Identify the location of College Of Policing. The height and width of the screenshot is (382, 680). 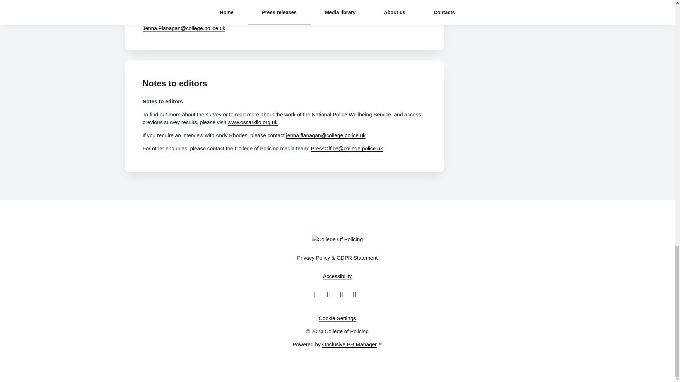
(338, 239).